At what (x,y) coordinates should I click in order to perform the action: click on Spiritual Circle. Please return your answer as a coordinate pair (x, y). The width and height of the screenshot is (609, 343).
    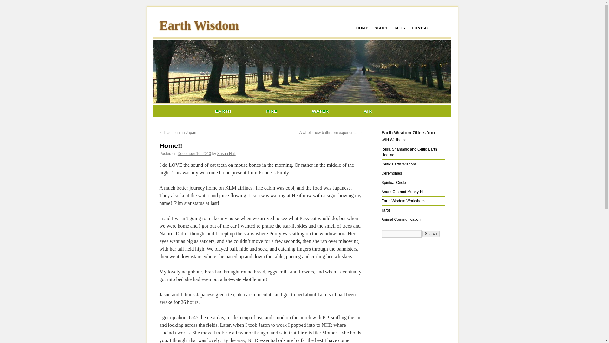
    Looking at the image, I should click on (393, 183).